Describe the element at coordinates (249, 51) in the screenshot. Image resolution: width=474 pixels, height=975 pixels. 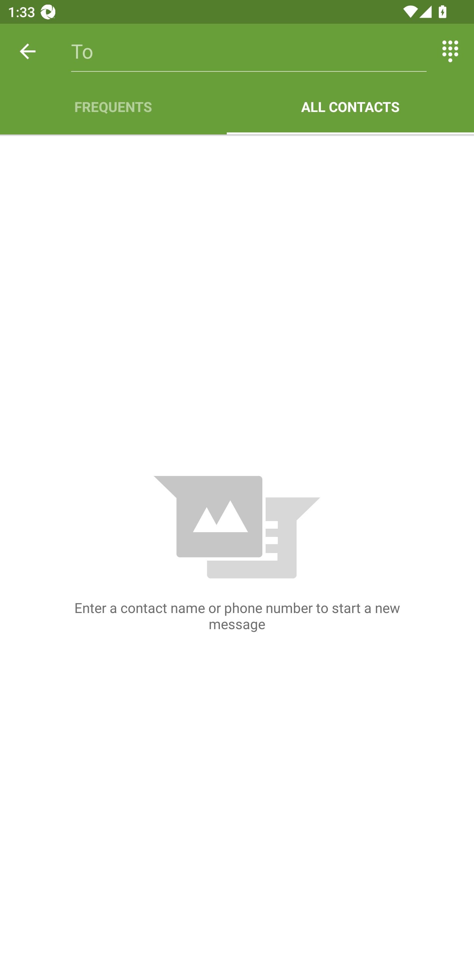
I see `To` at that location.